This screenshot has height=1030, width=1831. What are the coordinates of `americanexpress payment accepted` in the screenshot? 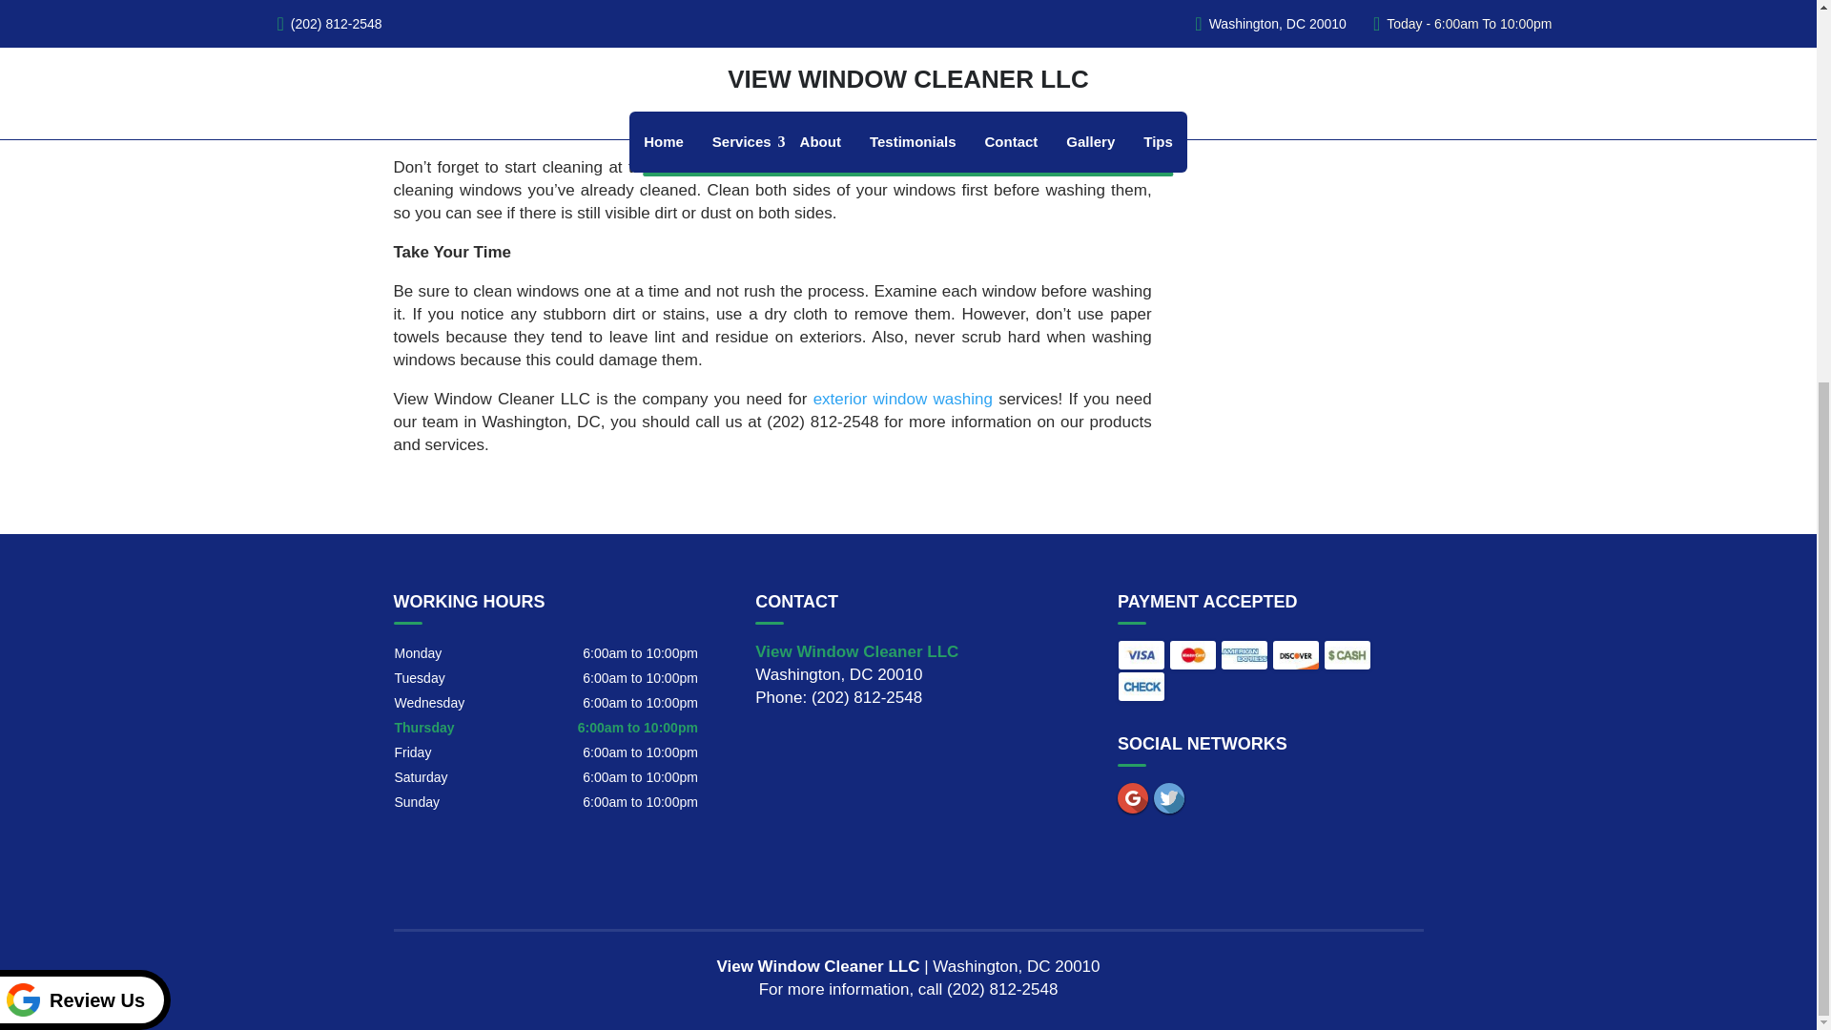 It's located at (1244, 654).